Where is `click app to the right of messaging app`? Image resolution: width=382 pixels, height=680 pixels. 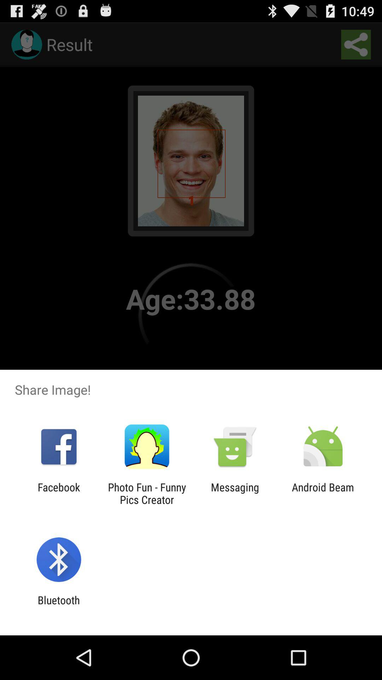
click app to the right of messaging app is located at coordinates (323, 493).